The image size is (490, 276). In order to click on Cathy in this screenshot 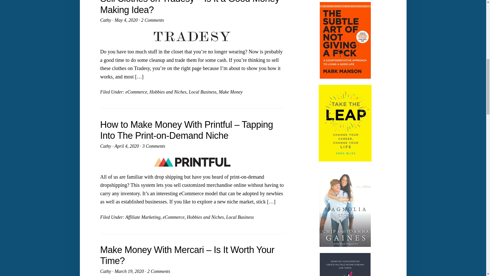, I will do `click(105, 146)`.